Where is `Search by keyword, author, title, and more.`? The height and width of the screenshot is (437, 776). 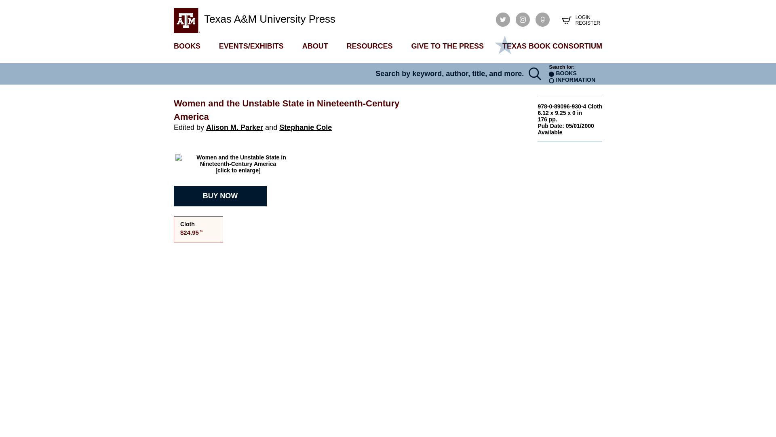 Search by keyword, author, title, and more. is located at coordinates (349, 74).